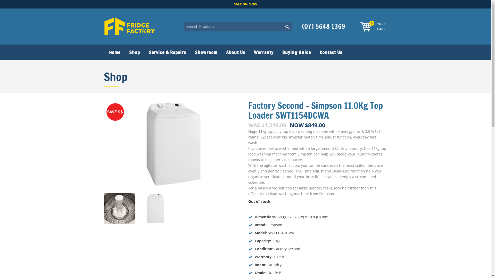 The width and height of the screenshot is (495, 278). Describe the element at coordinates (236, 52) in the screenshot. I see `About Us` at that location.